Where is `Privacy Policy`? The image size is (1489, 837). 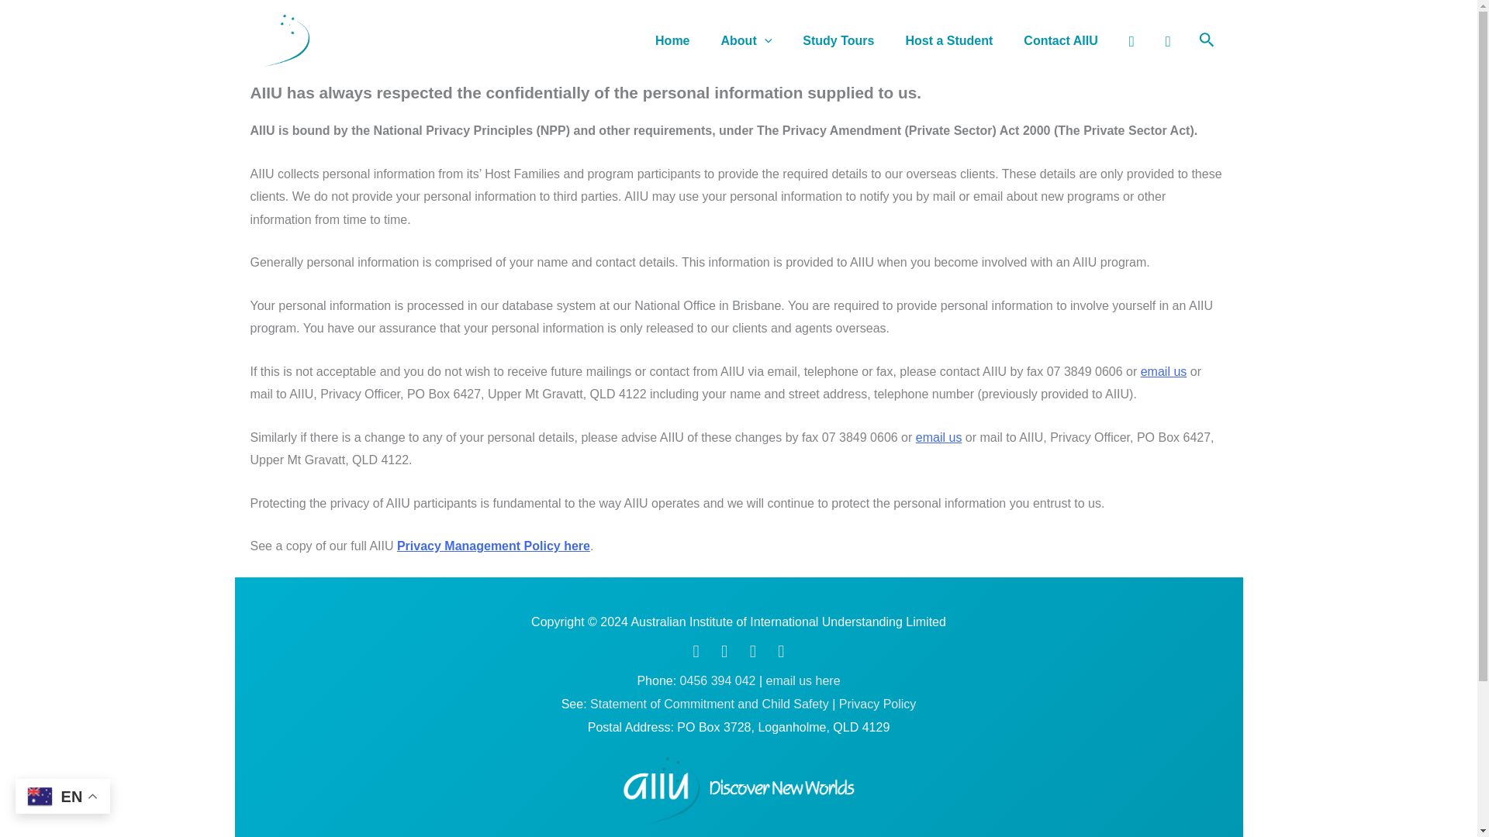 Privacy Policy is located at coordinates (878, 704).